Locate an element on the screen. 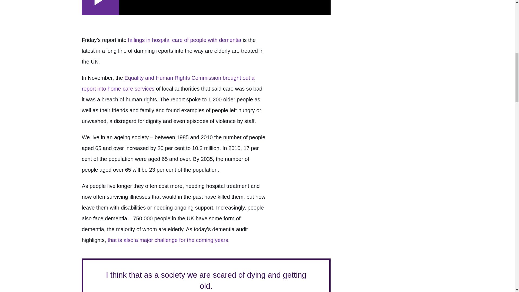 The image size is (519, 292). failings in hospital care of people with dementia is located at coordinates (185, 40).